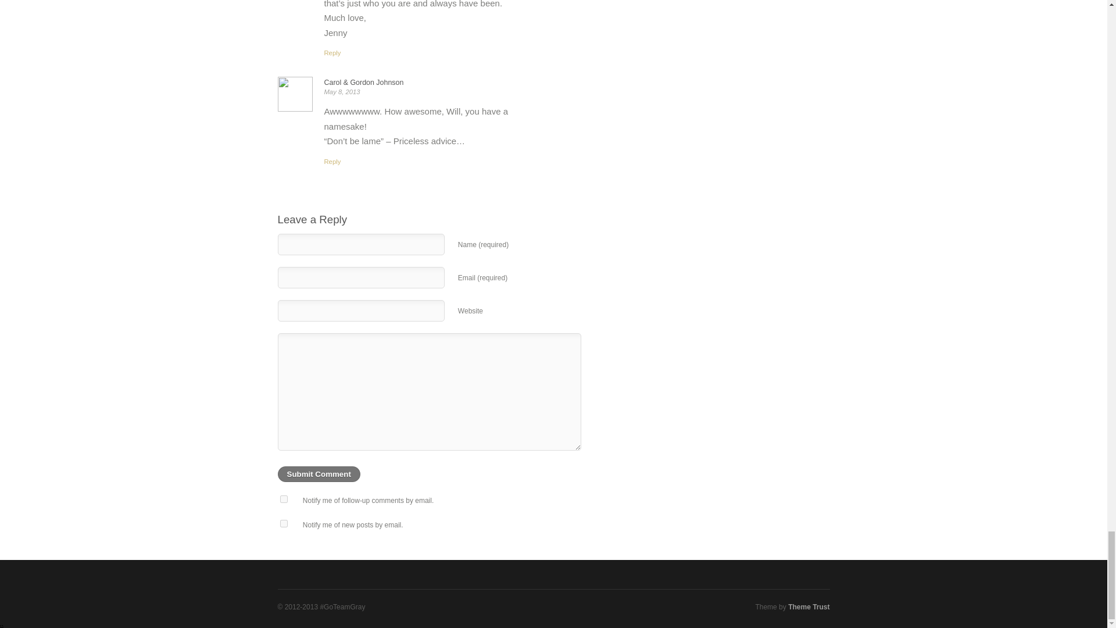 The height and width of the screenshot is (628, 1116). What do you see at coordinates (332, 53) in the screenshot?
I see `Reply` at bounding box center [332, 53].